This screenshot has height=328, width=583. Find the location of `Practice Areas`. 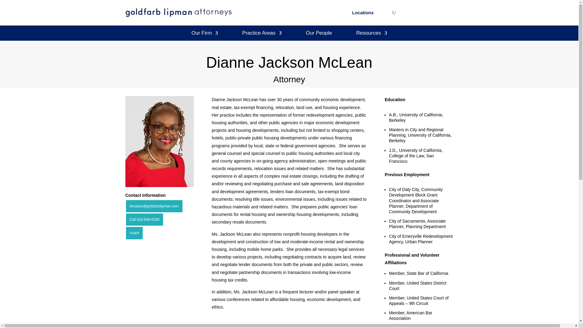

Practice Areas is located at coordinates (262, 34).